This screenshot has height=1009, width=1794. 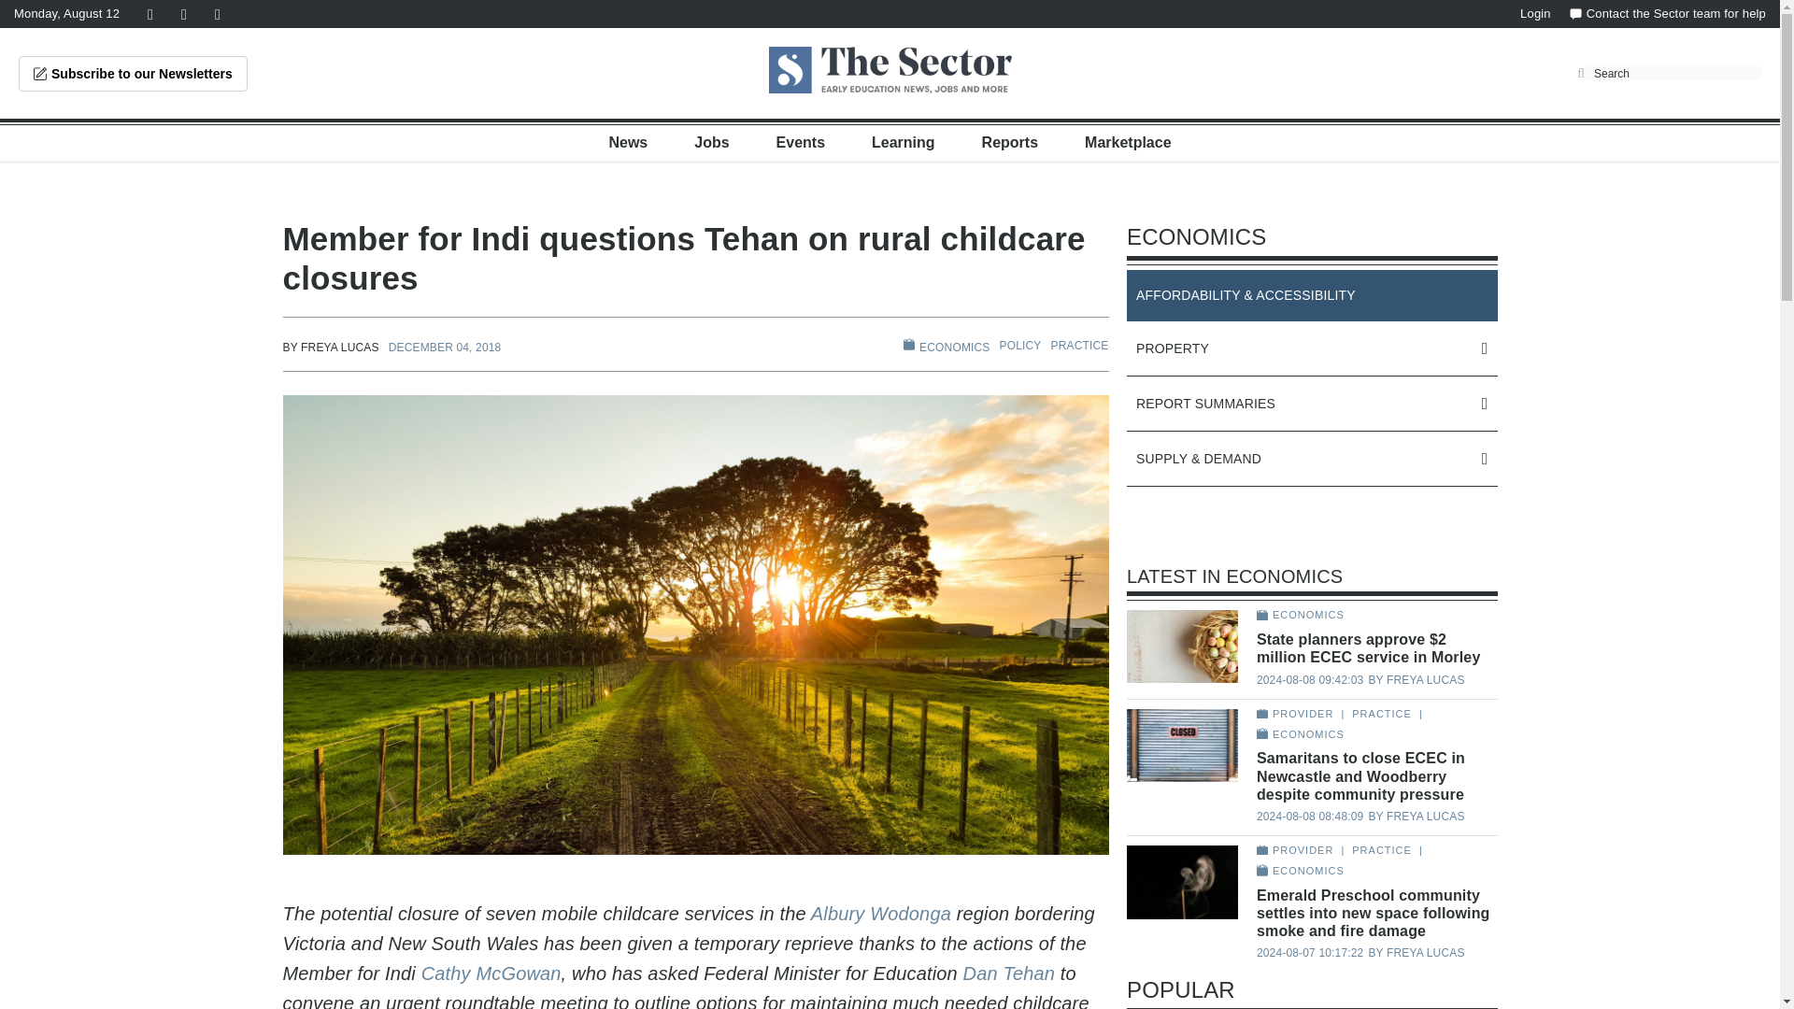 I want to click on Reports, so click(x=1009, y=142).